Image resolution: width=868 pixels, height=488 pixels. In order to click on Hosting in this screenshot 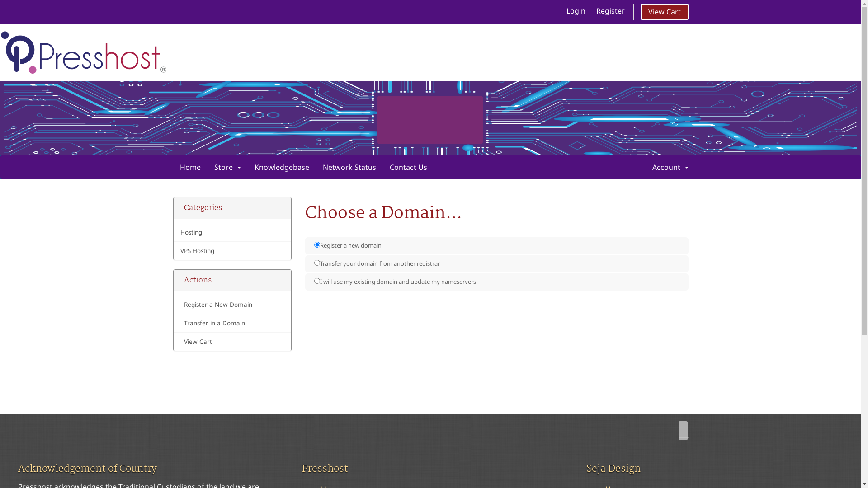, I will do `click(232, 232)`.